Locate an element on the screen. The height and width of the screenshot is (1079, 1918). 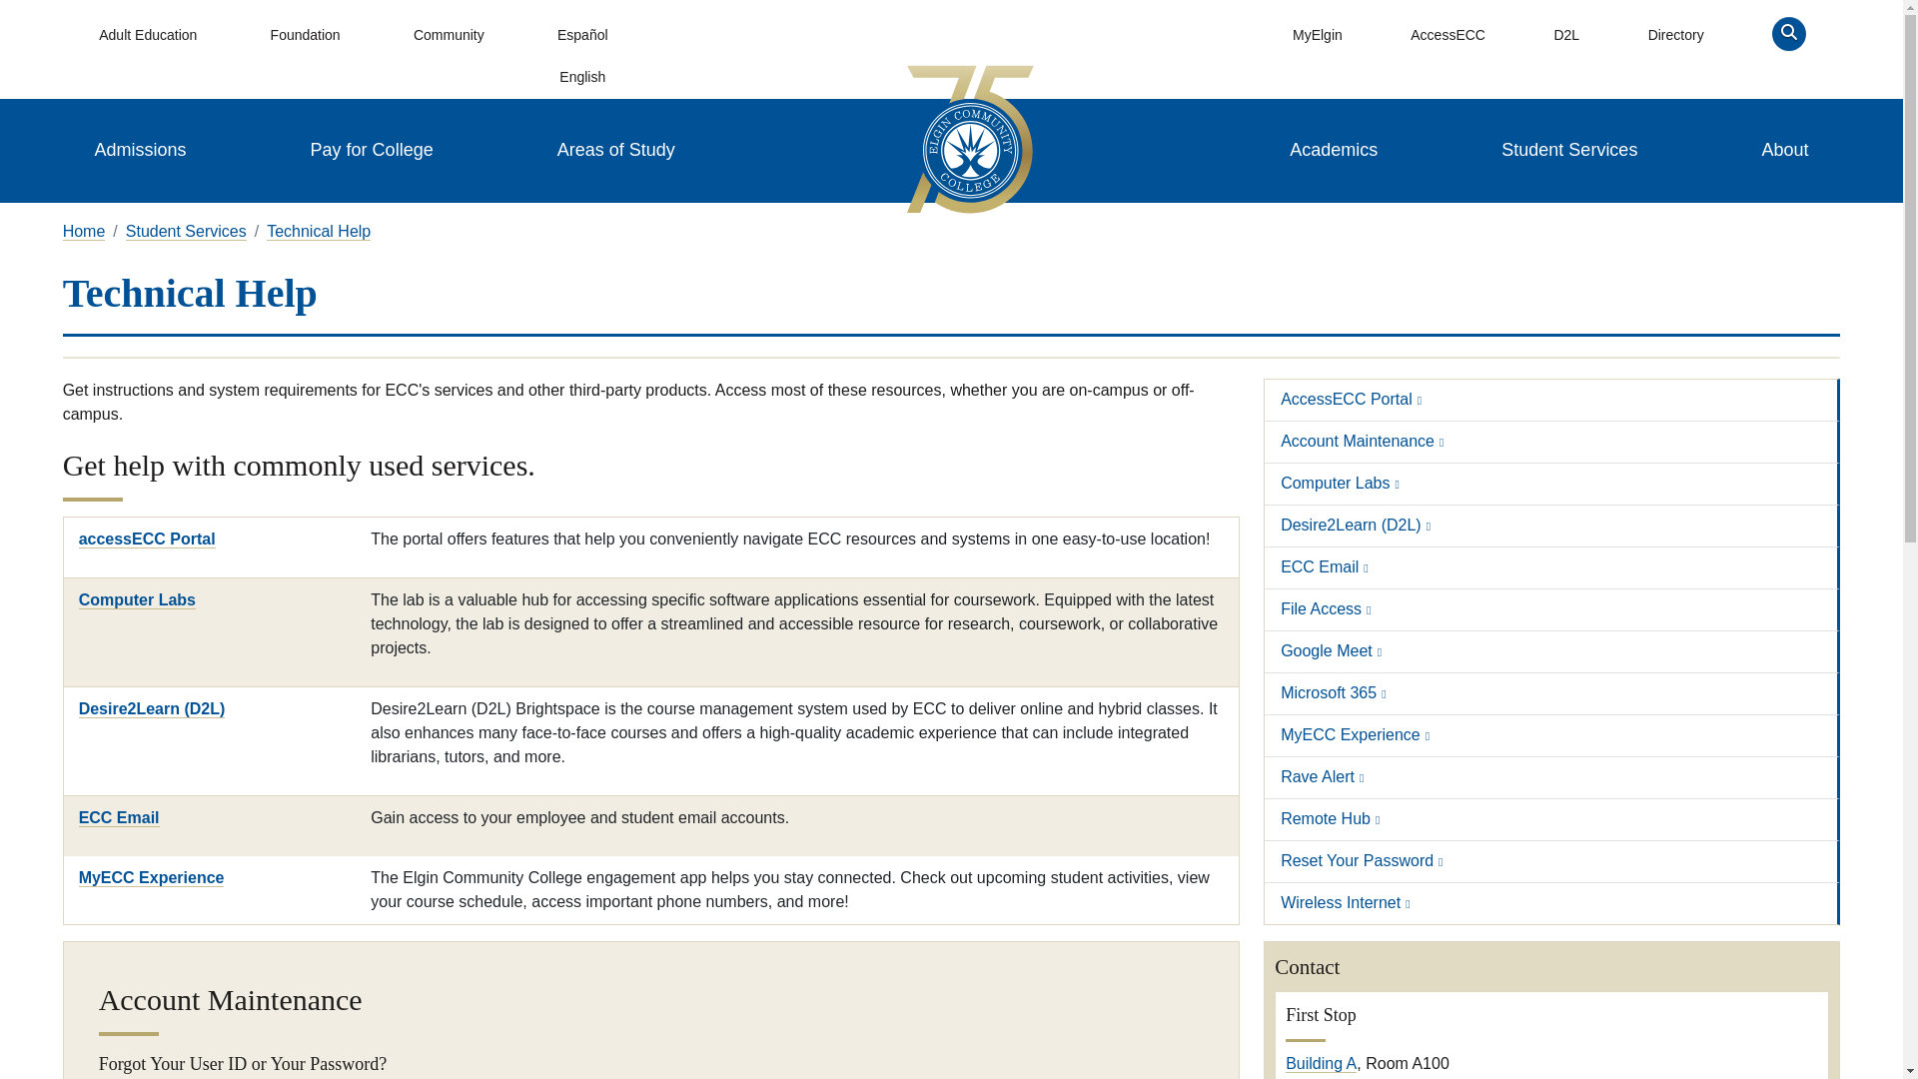
AccessECC is located at coordinates (1447, 36).